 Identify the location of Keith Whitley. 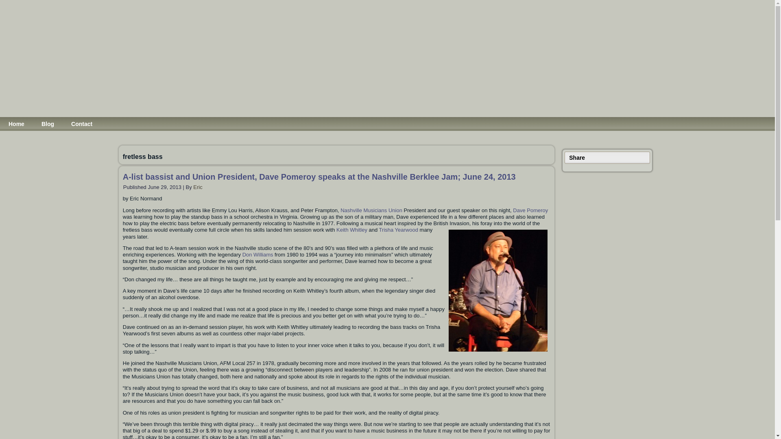
(351, 230).